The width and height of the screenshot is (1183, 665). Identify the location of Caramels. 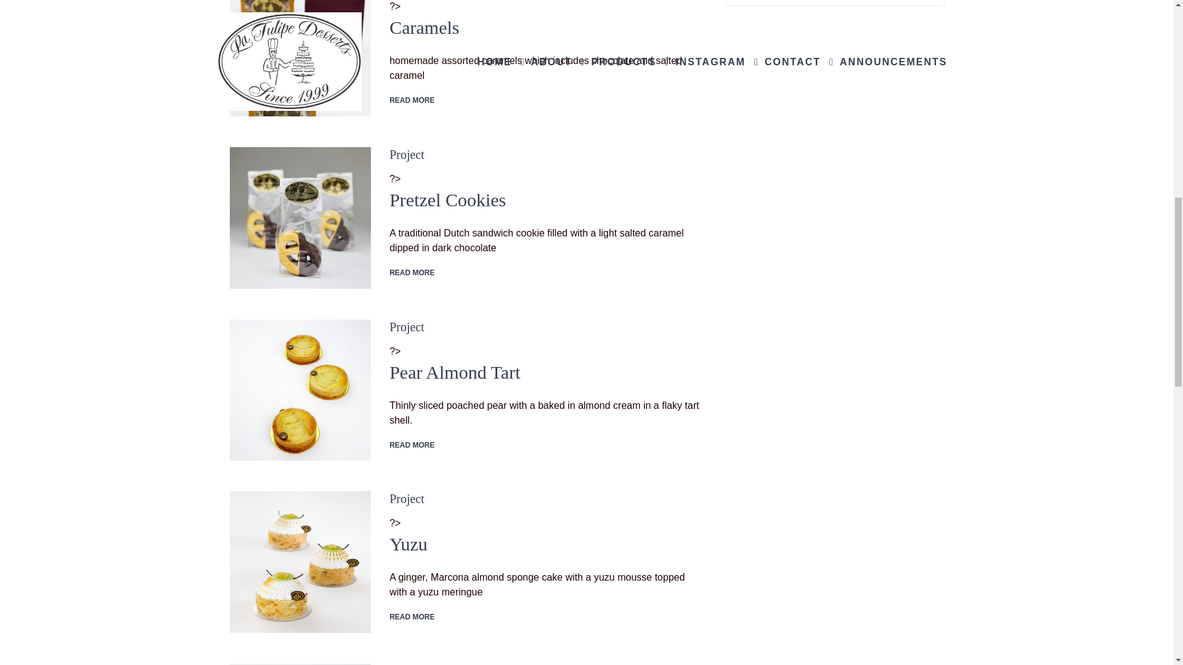
(300, 58).